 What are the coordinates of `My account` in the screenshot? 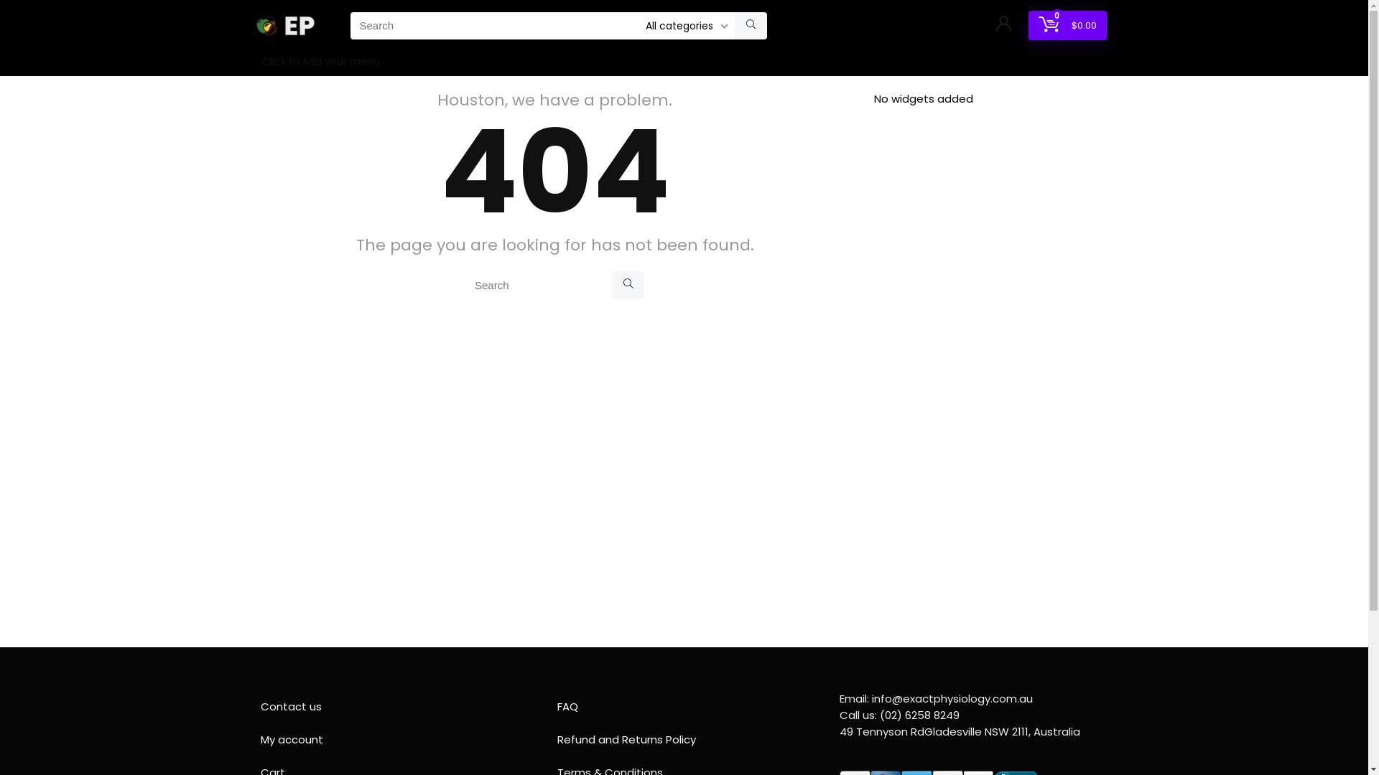 It's located at (386, 740).